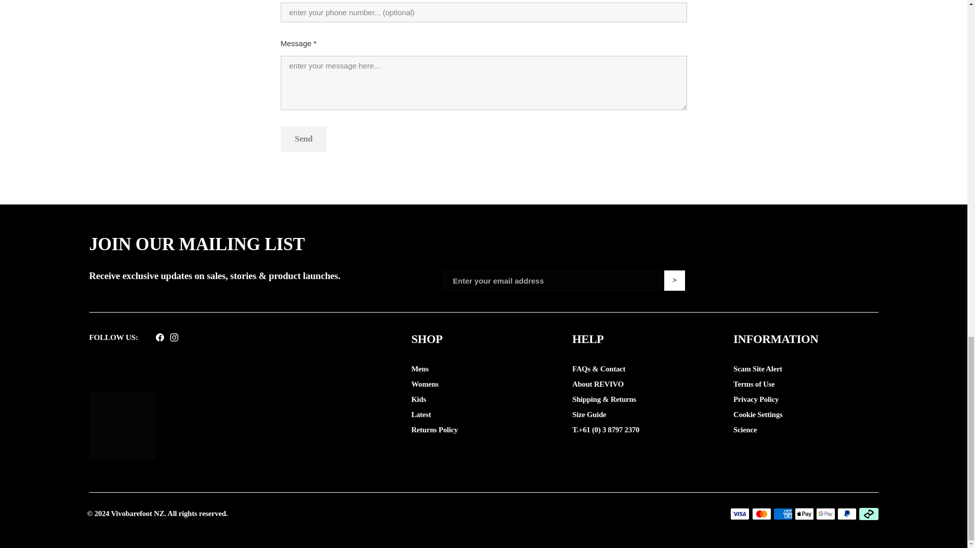 This screenshot has width=975, height=548. What do you see at coordinates (804, 513) in the screenshot?
I see `Apple Pay` at bounding box center [804, 513].